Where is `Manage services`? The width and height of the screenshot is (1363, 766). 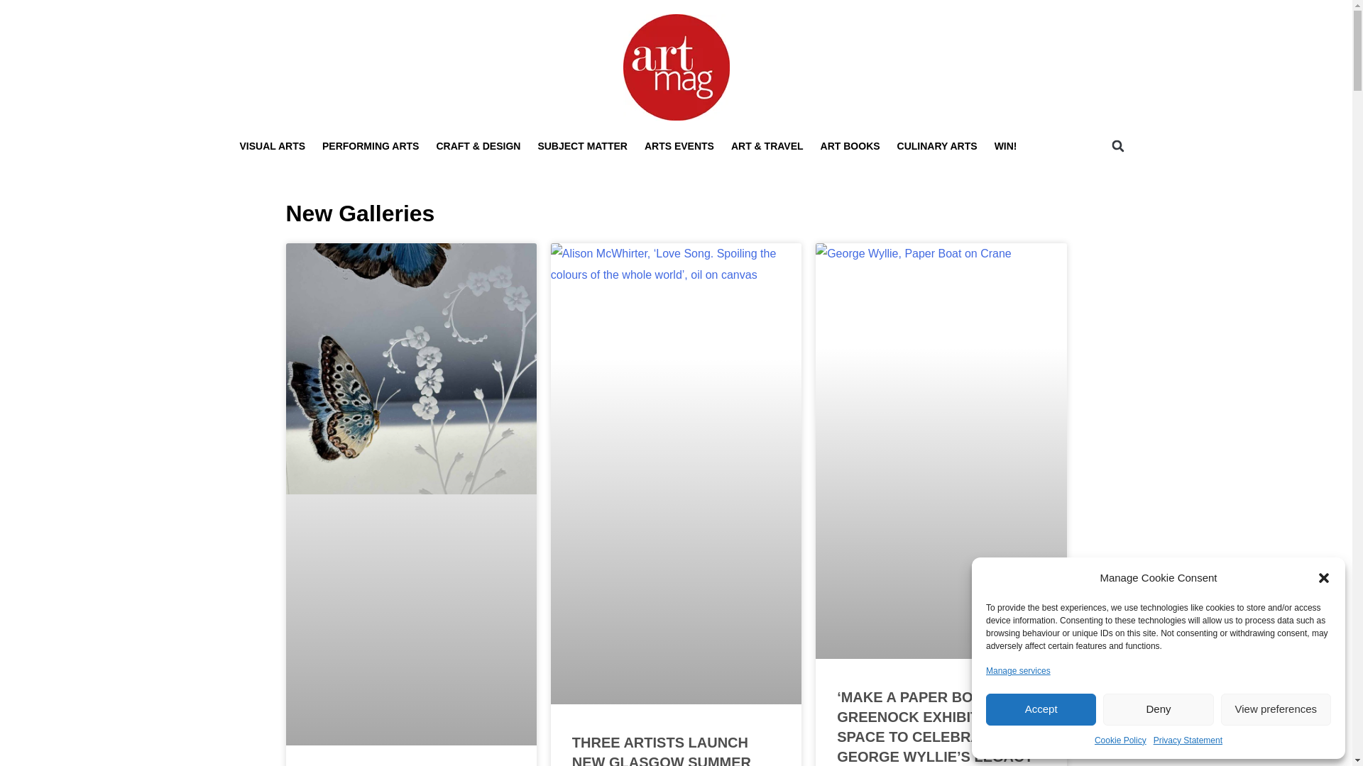
Manage services is located at coordinates (1018, 671).